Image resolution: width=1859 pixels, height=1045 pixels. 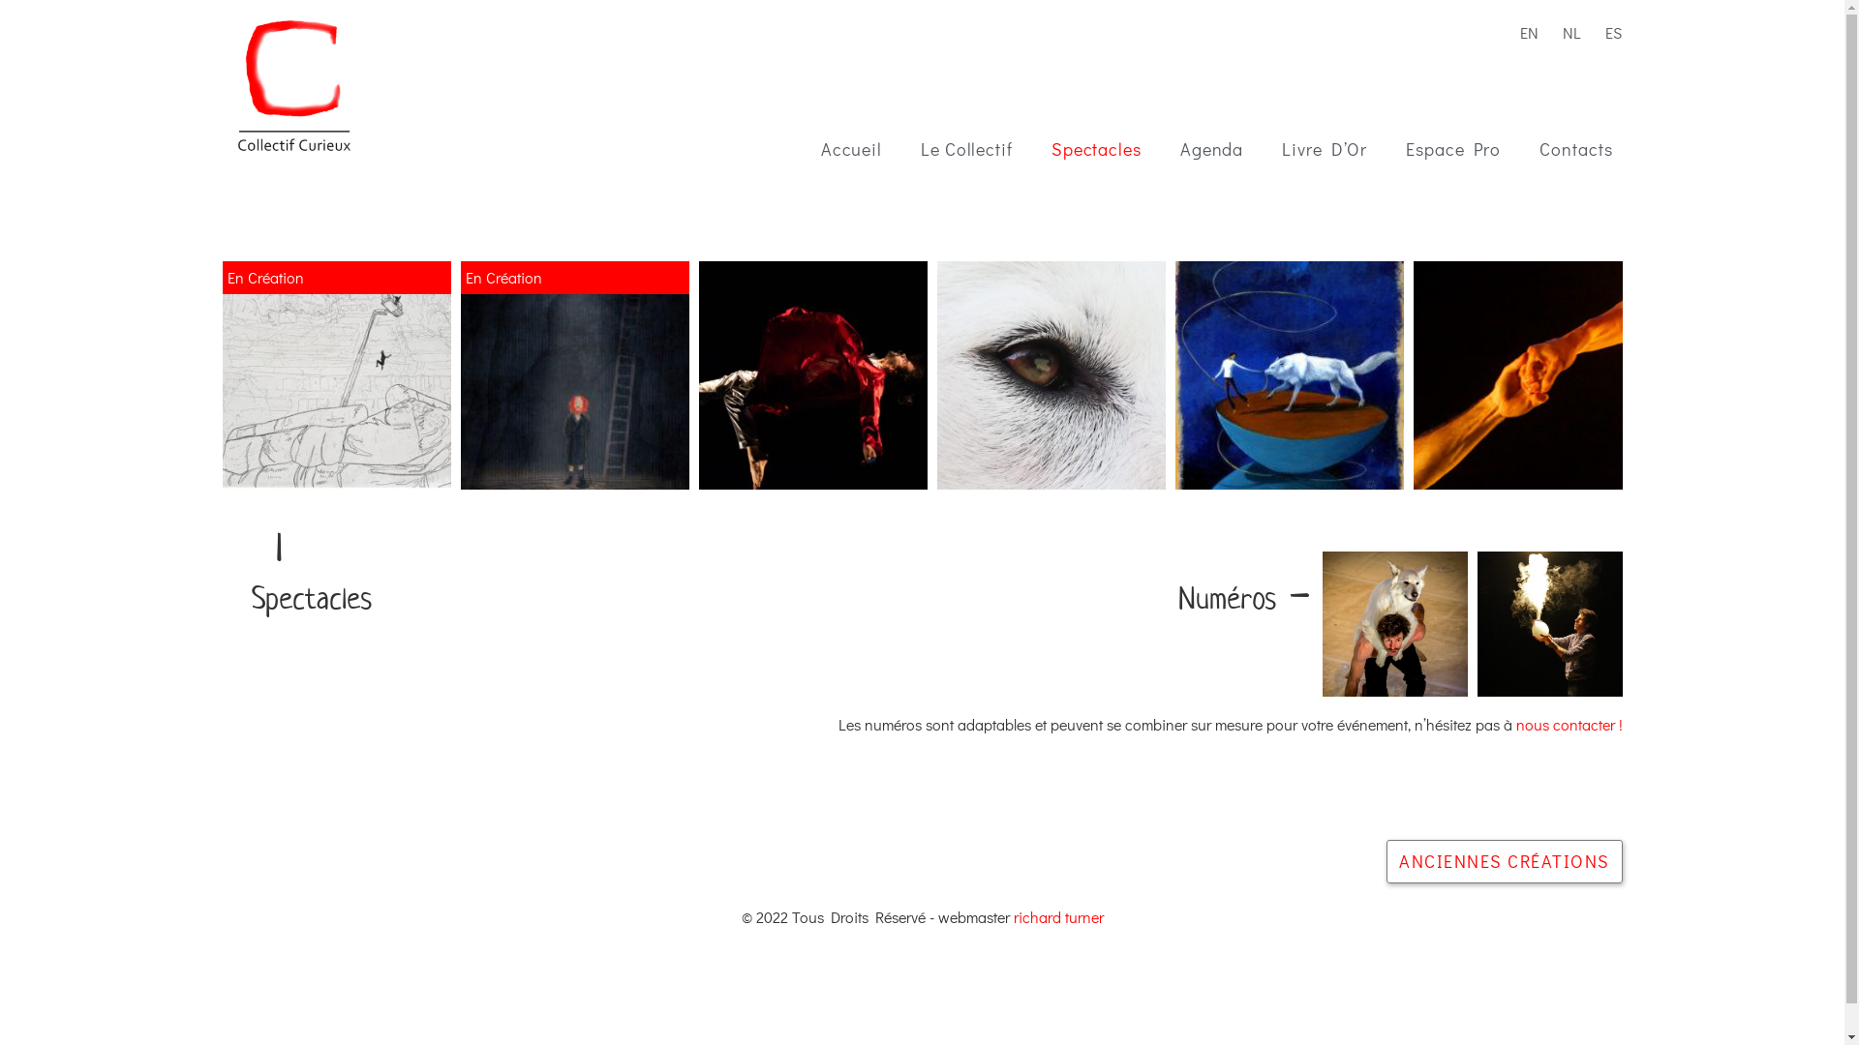 I want to click on nous contacter !, so click(x=1569, y=724).